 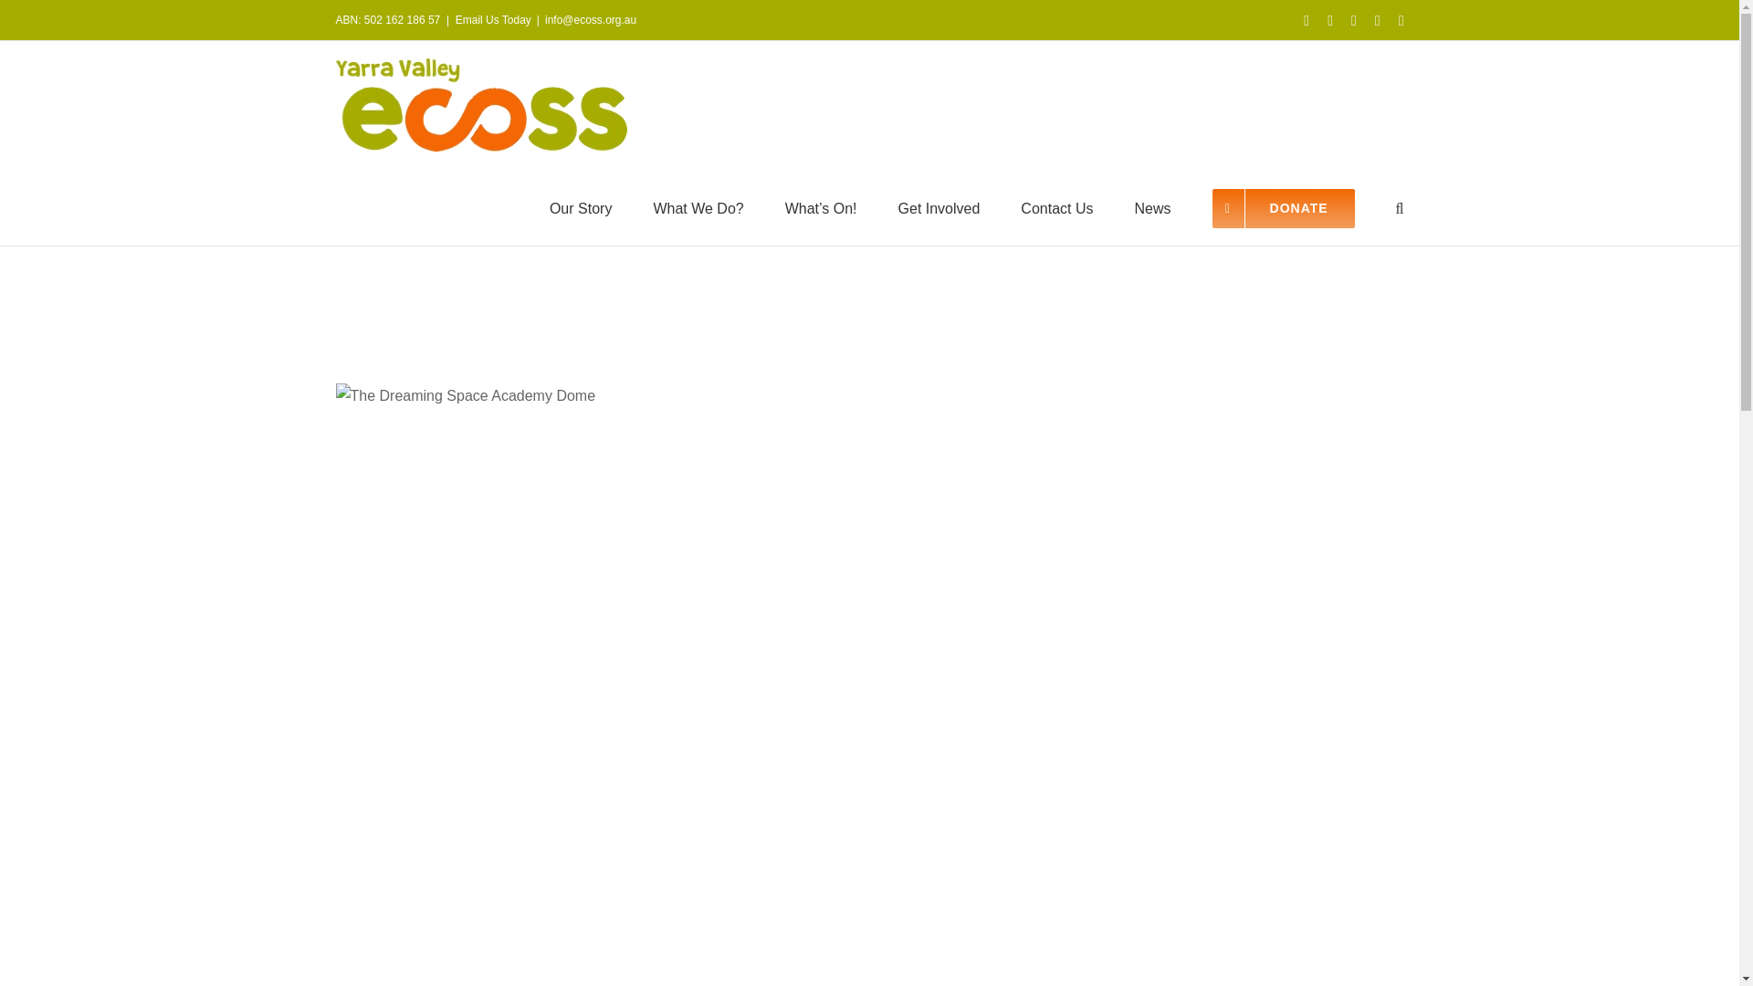 What do you see at coordinates (939, 206) in the screenshot?
I see `Get Involved` at bounding box center [939, 206].